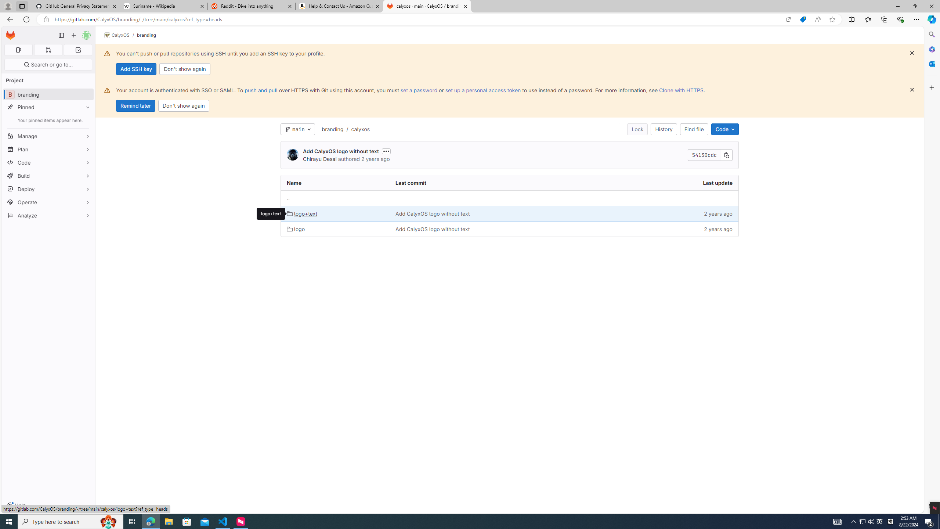  What do you see at coordinates (48, 149) in the screenshot?
I see `Plan` at bounding box center [48, 149].